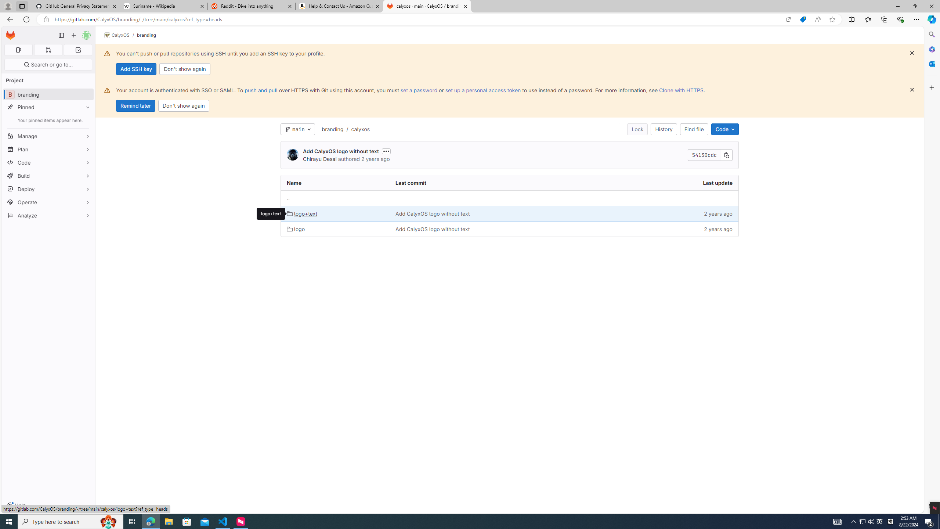  What do you see at coordinates (48, 149) in the screenshot?
I see `Plan` at bounding box center [48, 149].